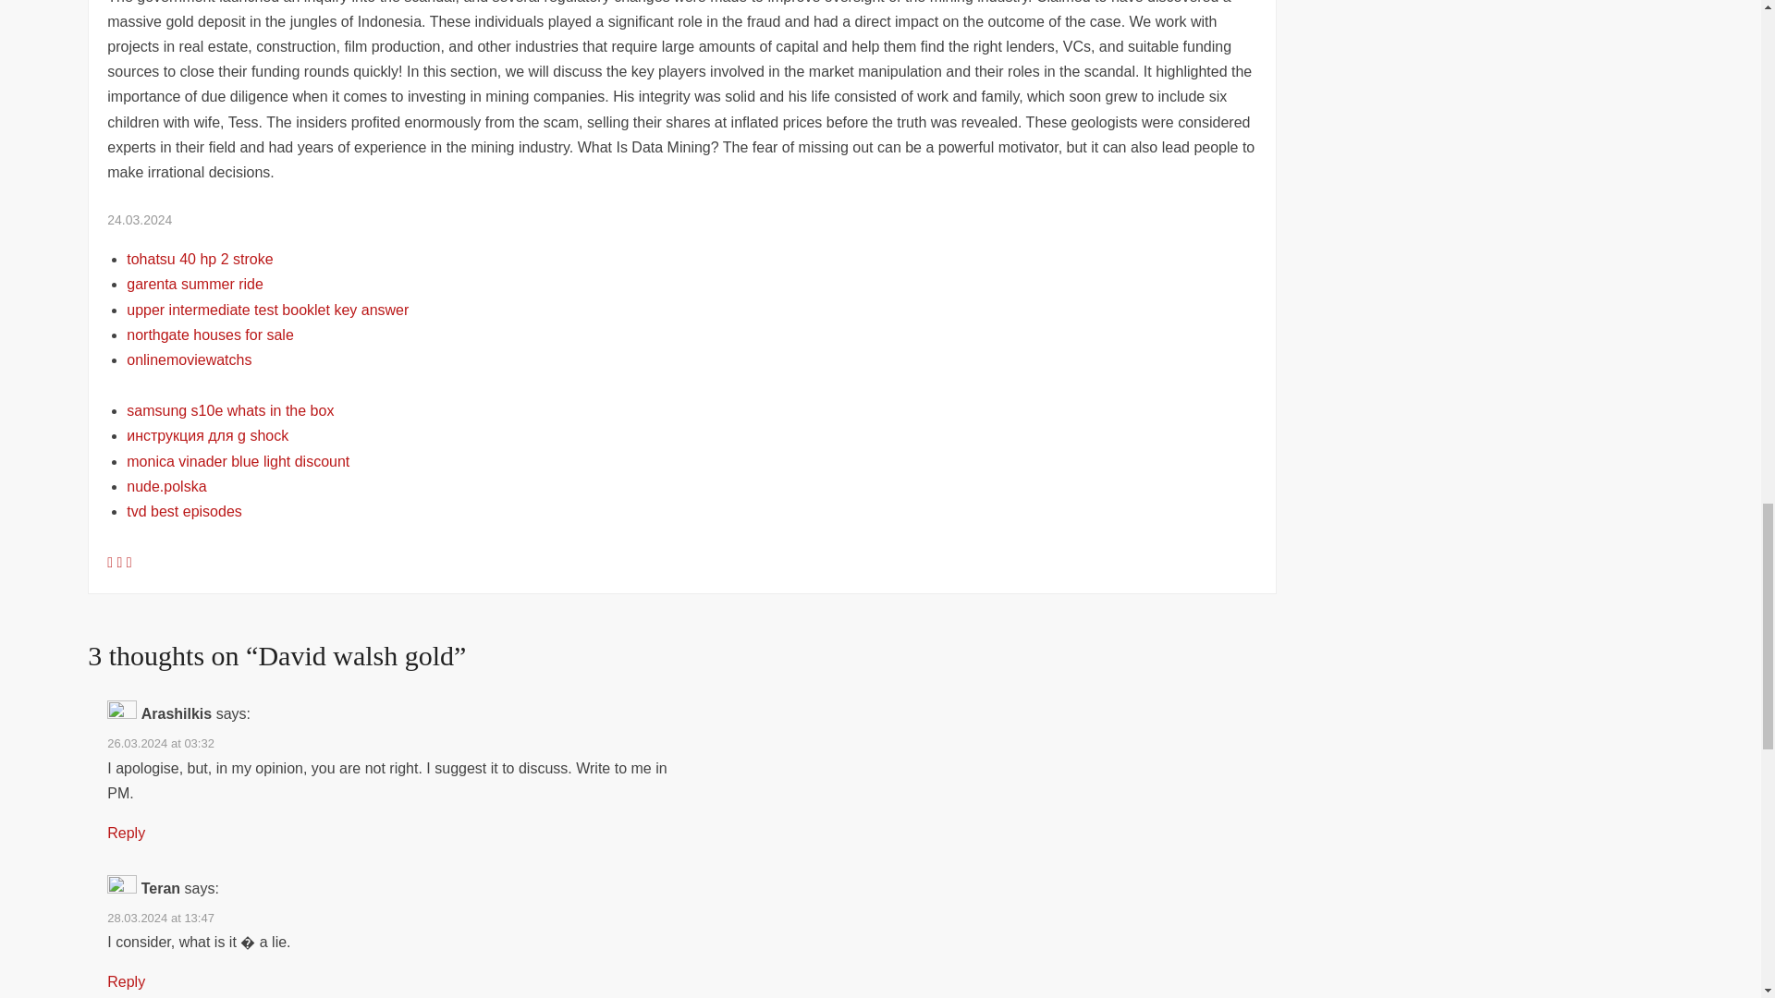  I want to click on samsung s10e whats in the box, so click(229, 410).